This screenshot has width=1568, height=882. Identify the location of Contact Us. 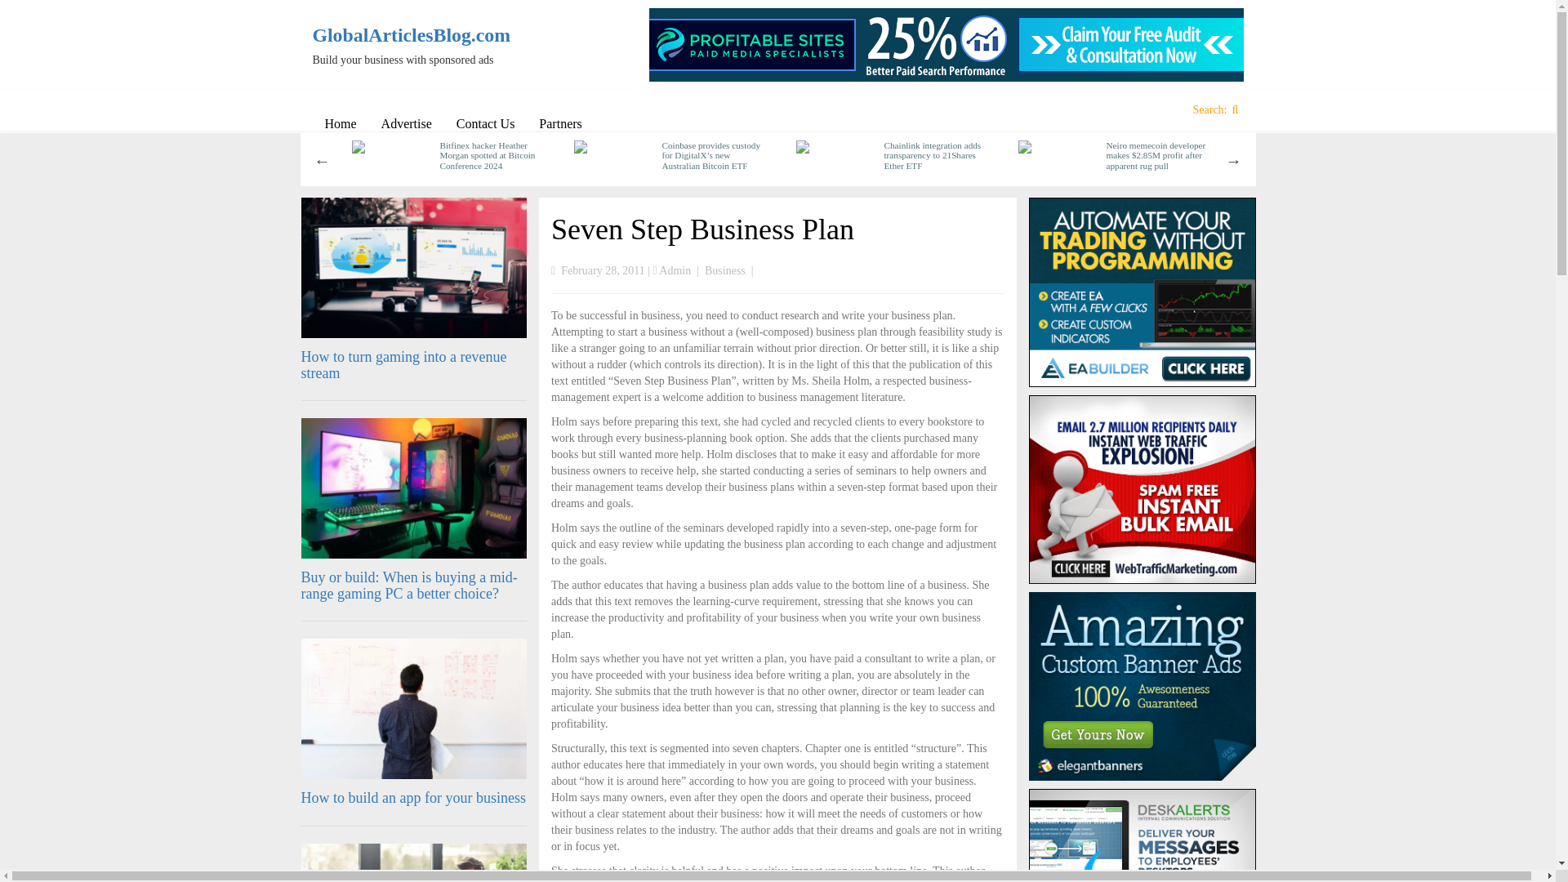
(485, 123).